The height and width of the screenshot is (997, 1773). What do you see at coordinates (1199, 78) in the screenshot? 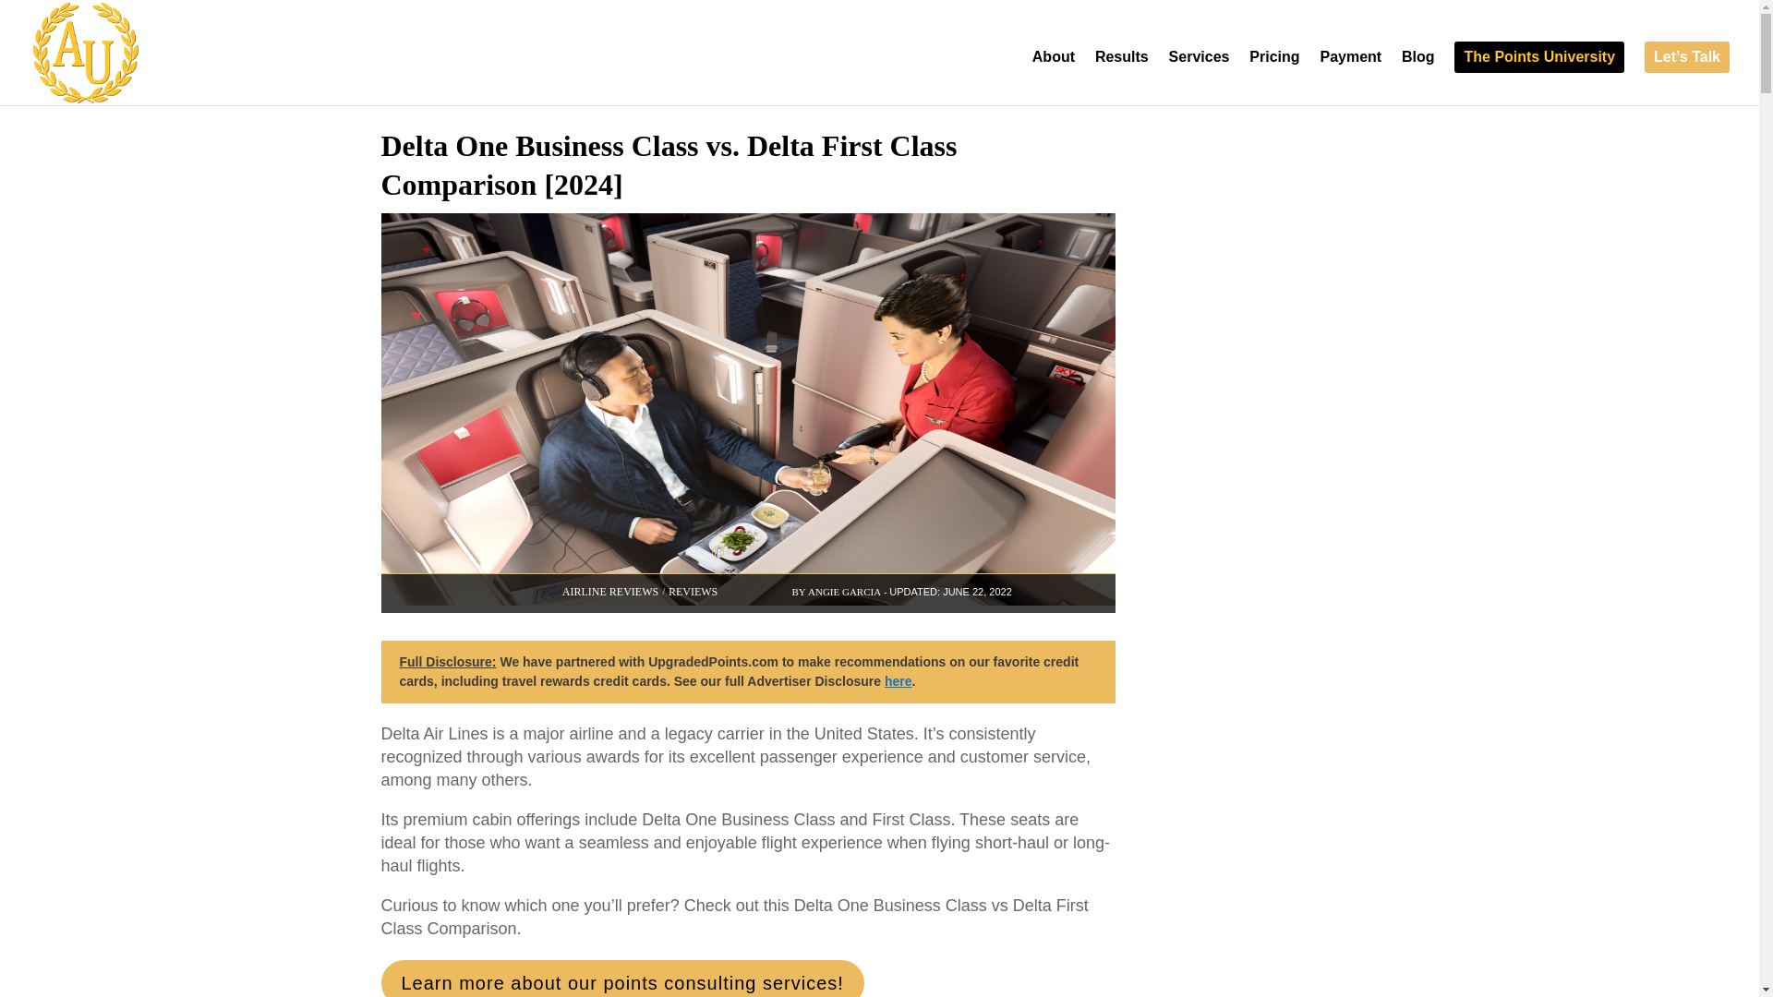
I see `Services` at bounding box center [1199, 78].